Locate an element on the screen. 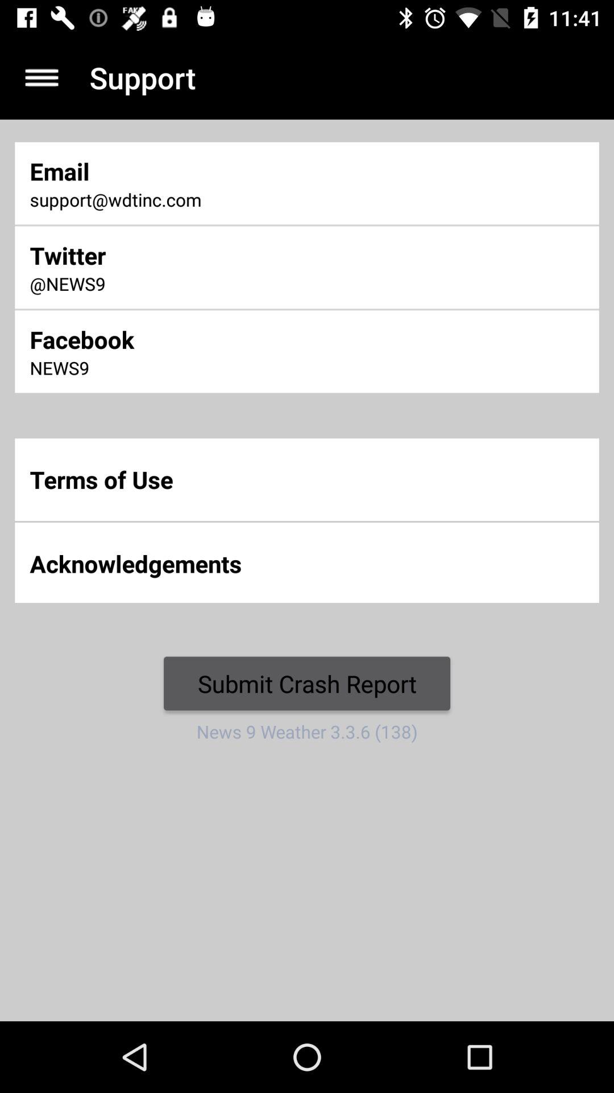 The width and height of the screenshot is (614, 1093). select email icon is located at coordinates (204, 171).